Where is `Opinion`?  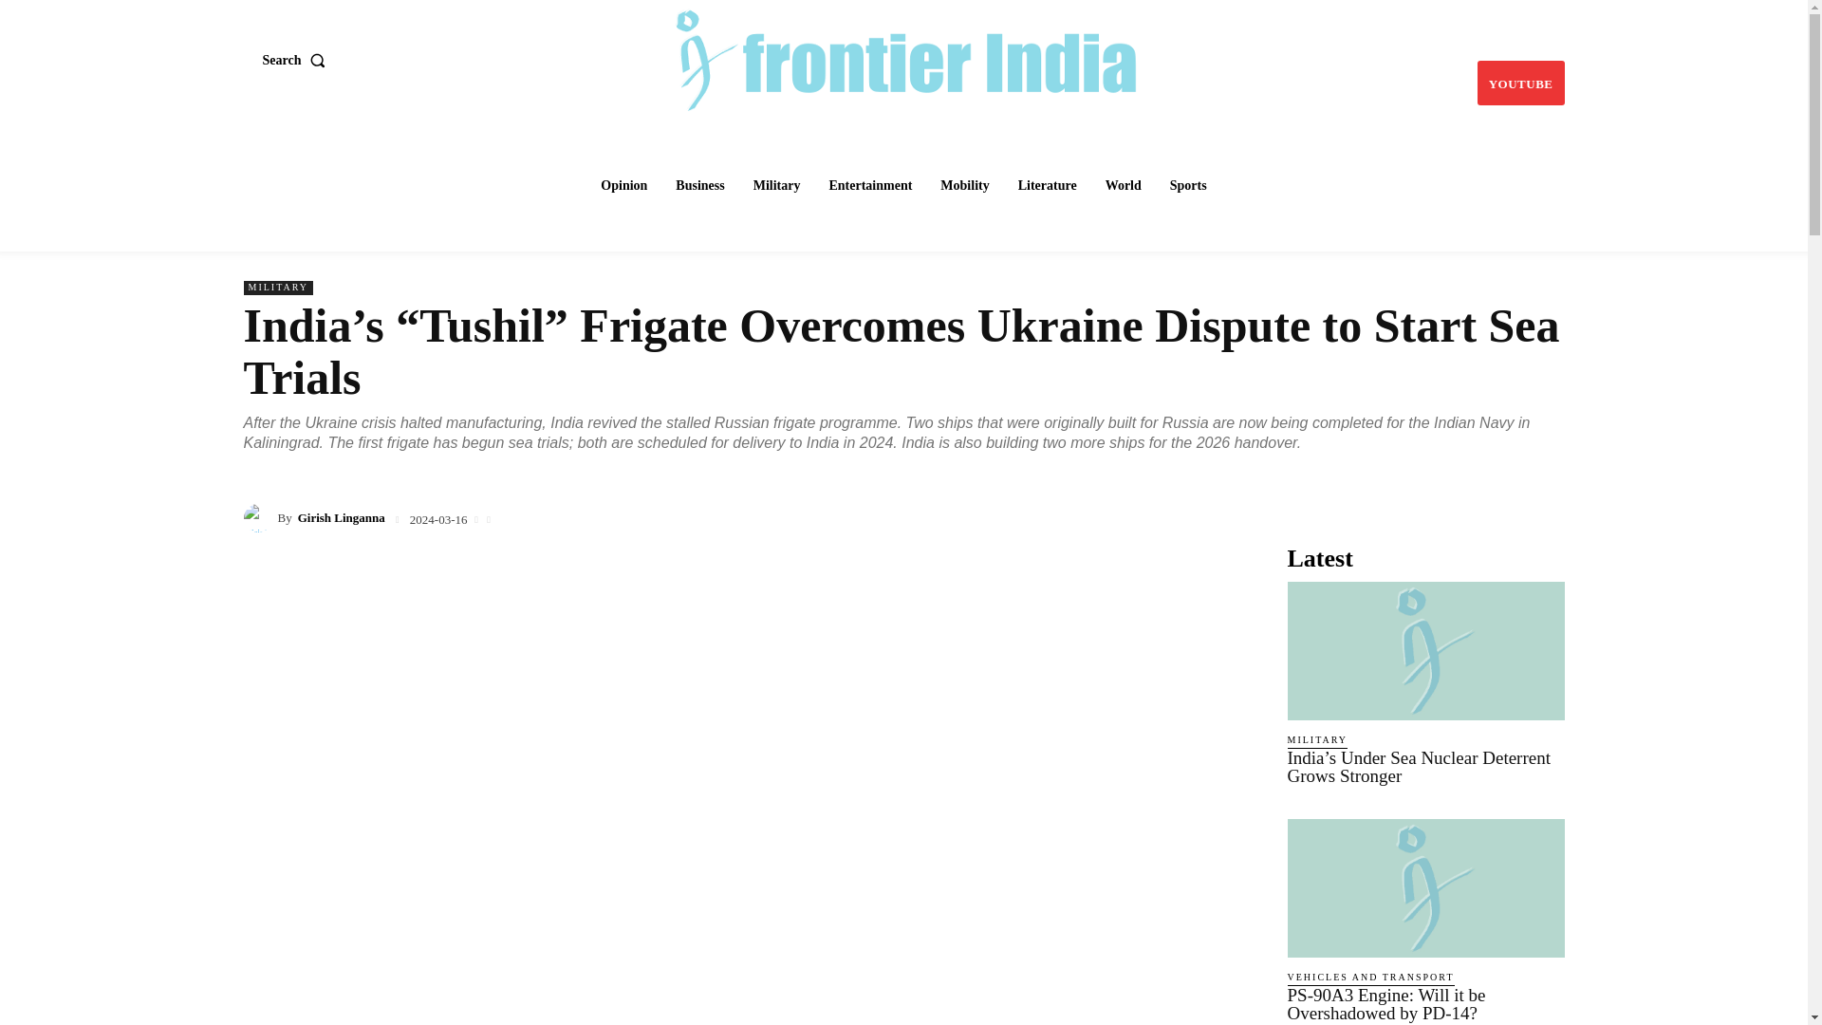
Opinion is located at coordinates (623, 186).